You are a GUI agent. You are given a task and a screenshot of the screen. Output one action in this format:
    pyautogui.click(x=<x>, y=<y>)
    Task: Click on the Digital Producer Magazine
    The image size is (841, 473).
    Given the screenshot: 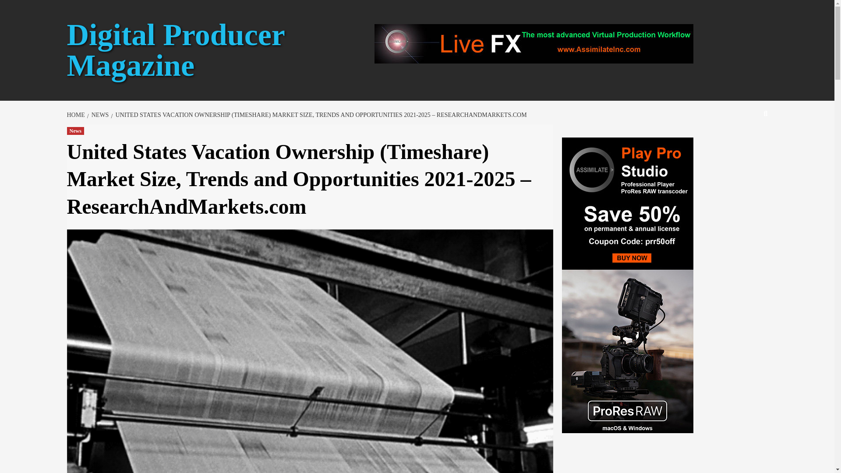 What is the action you would take?
    pyautogui.click(x=175, y=50)
    